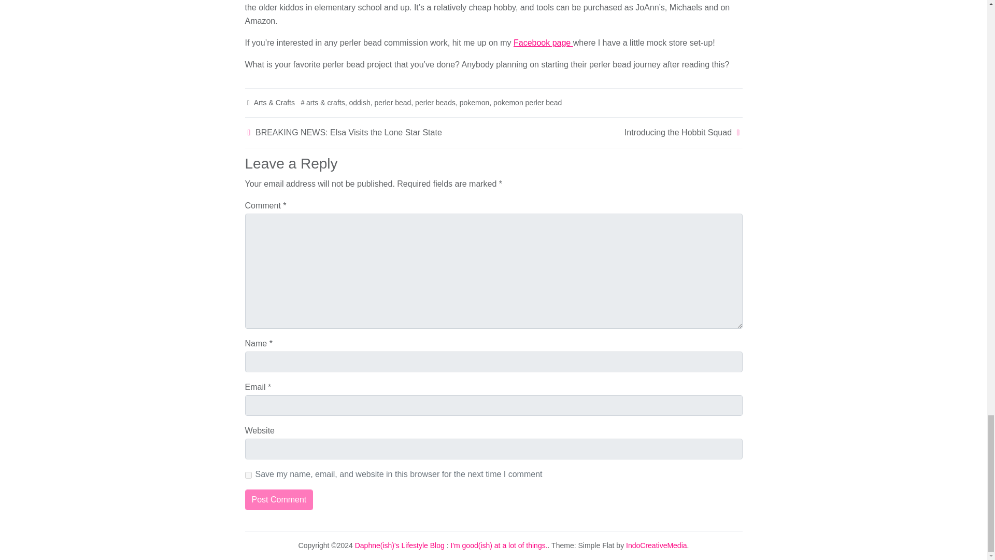 This screenshot has height=560, width=995. What do you see at coordinates (348, 132) in the screenshot?
I see `BREAKING NEWS: Elsa Visits the Lone Star State` at bounding box center [348, 132].